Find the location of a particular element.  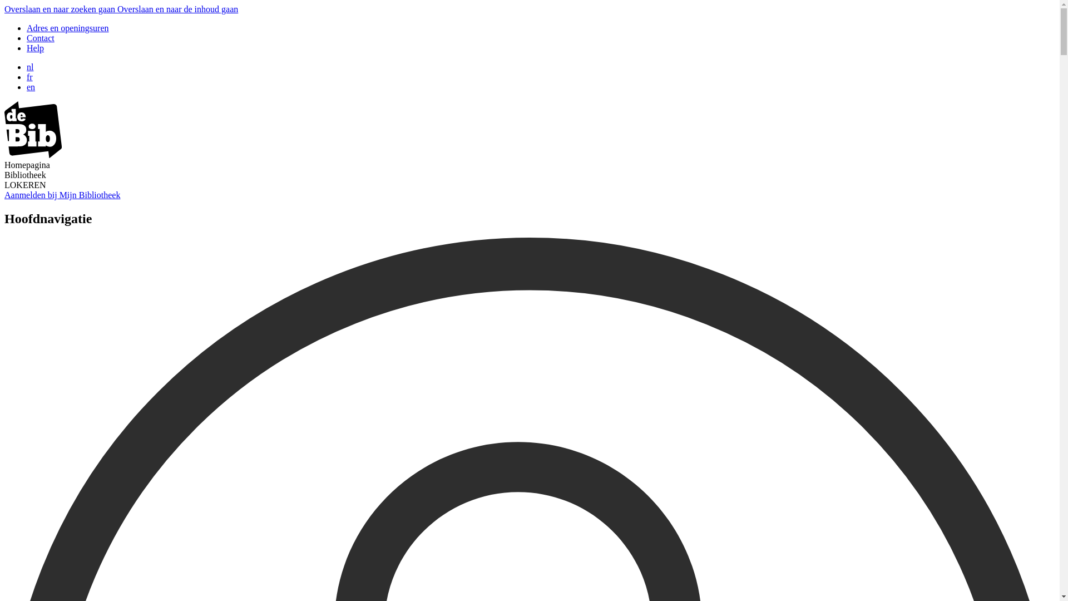

en is located at coordinates (31, 87).